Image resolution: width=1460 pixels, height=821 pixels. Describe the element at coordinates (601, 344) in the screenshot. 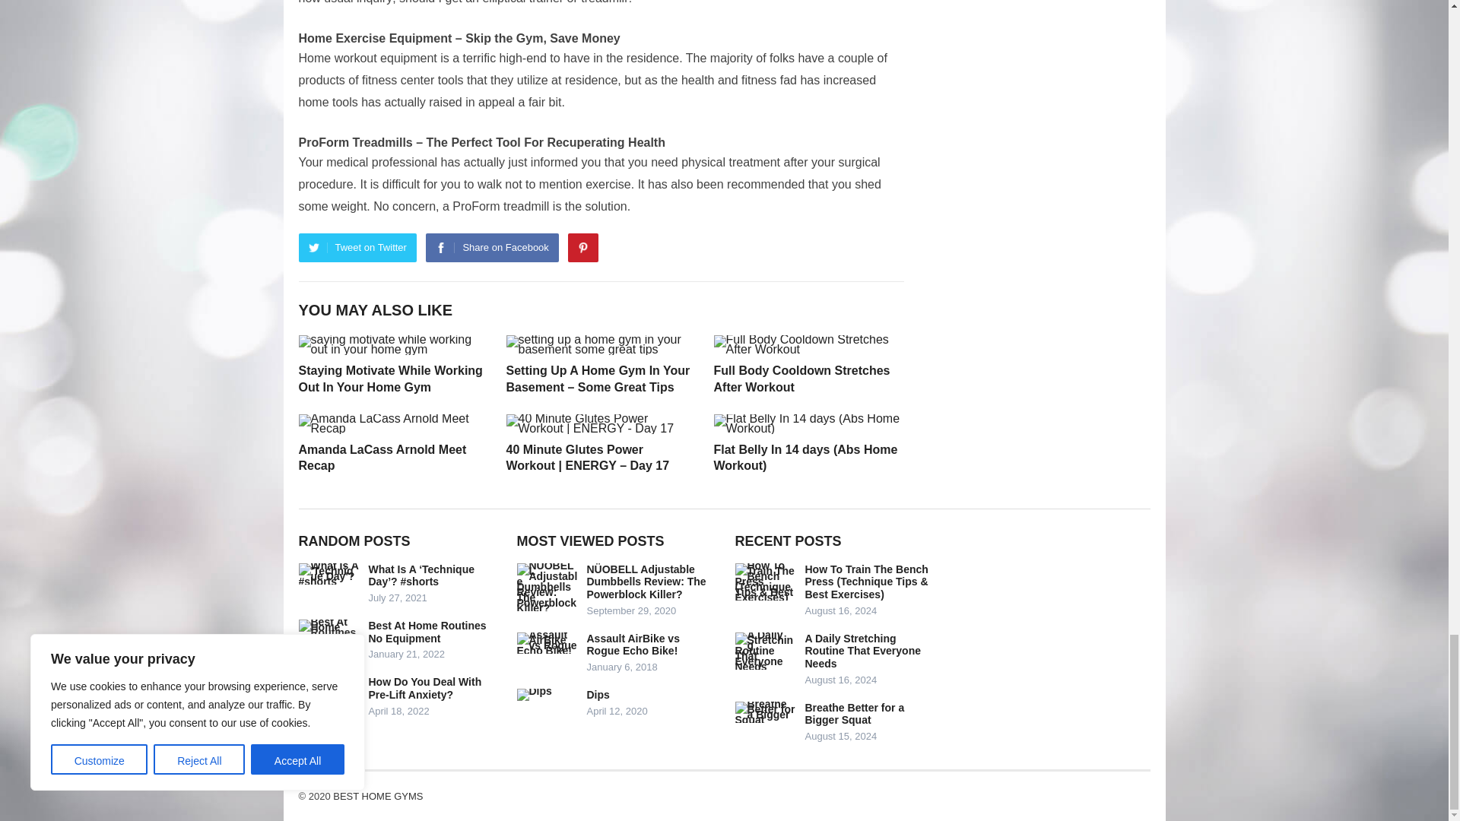

I see `Setting Up A Home Gym In Your Basement - Some Great Tips 4` at that location.